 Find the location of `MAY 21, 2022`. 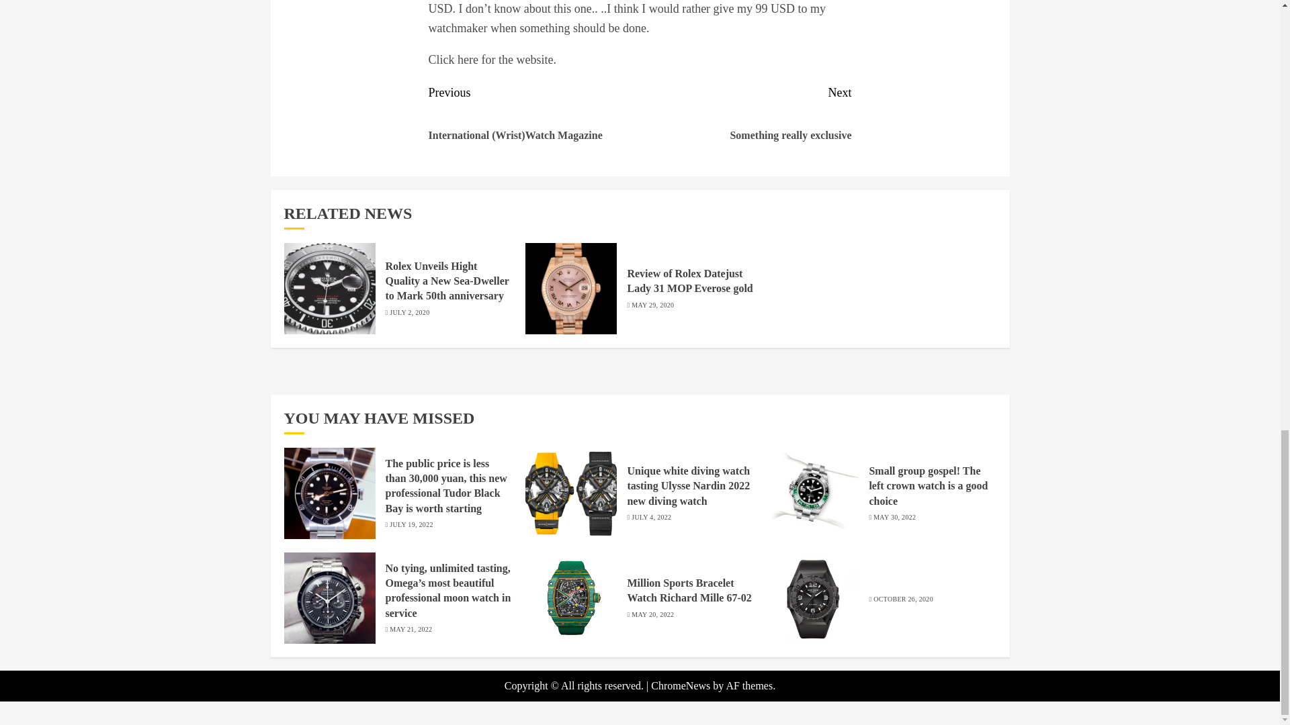

MAY 21, 2022 is located at coordinates (652, 305).